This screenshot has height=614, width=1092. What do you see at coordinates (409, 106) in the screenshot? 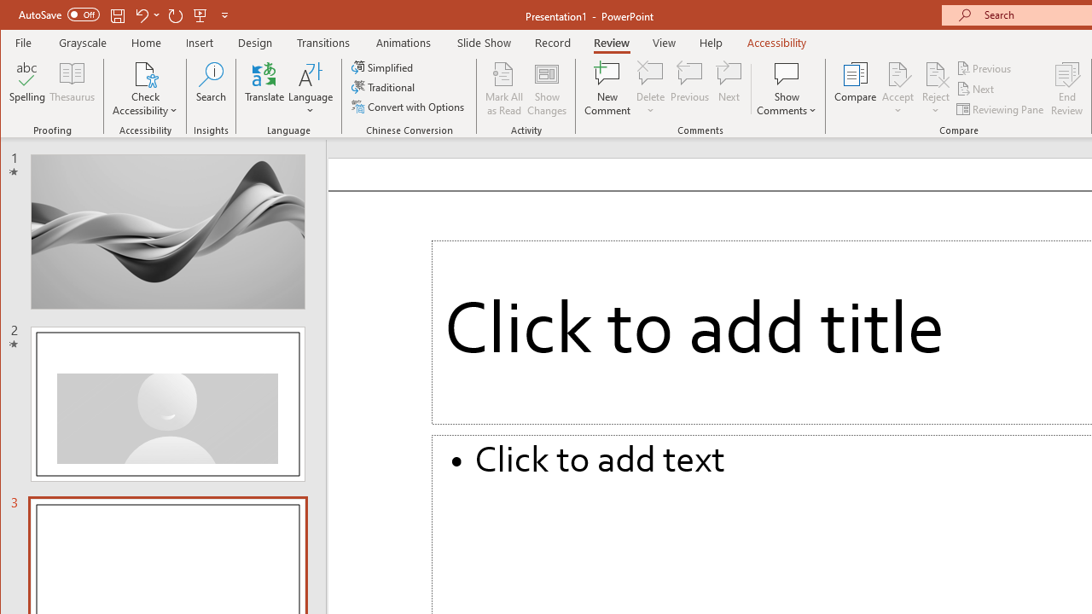
I see `Convert with Options...` at bounding box center [409, 106].